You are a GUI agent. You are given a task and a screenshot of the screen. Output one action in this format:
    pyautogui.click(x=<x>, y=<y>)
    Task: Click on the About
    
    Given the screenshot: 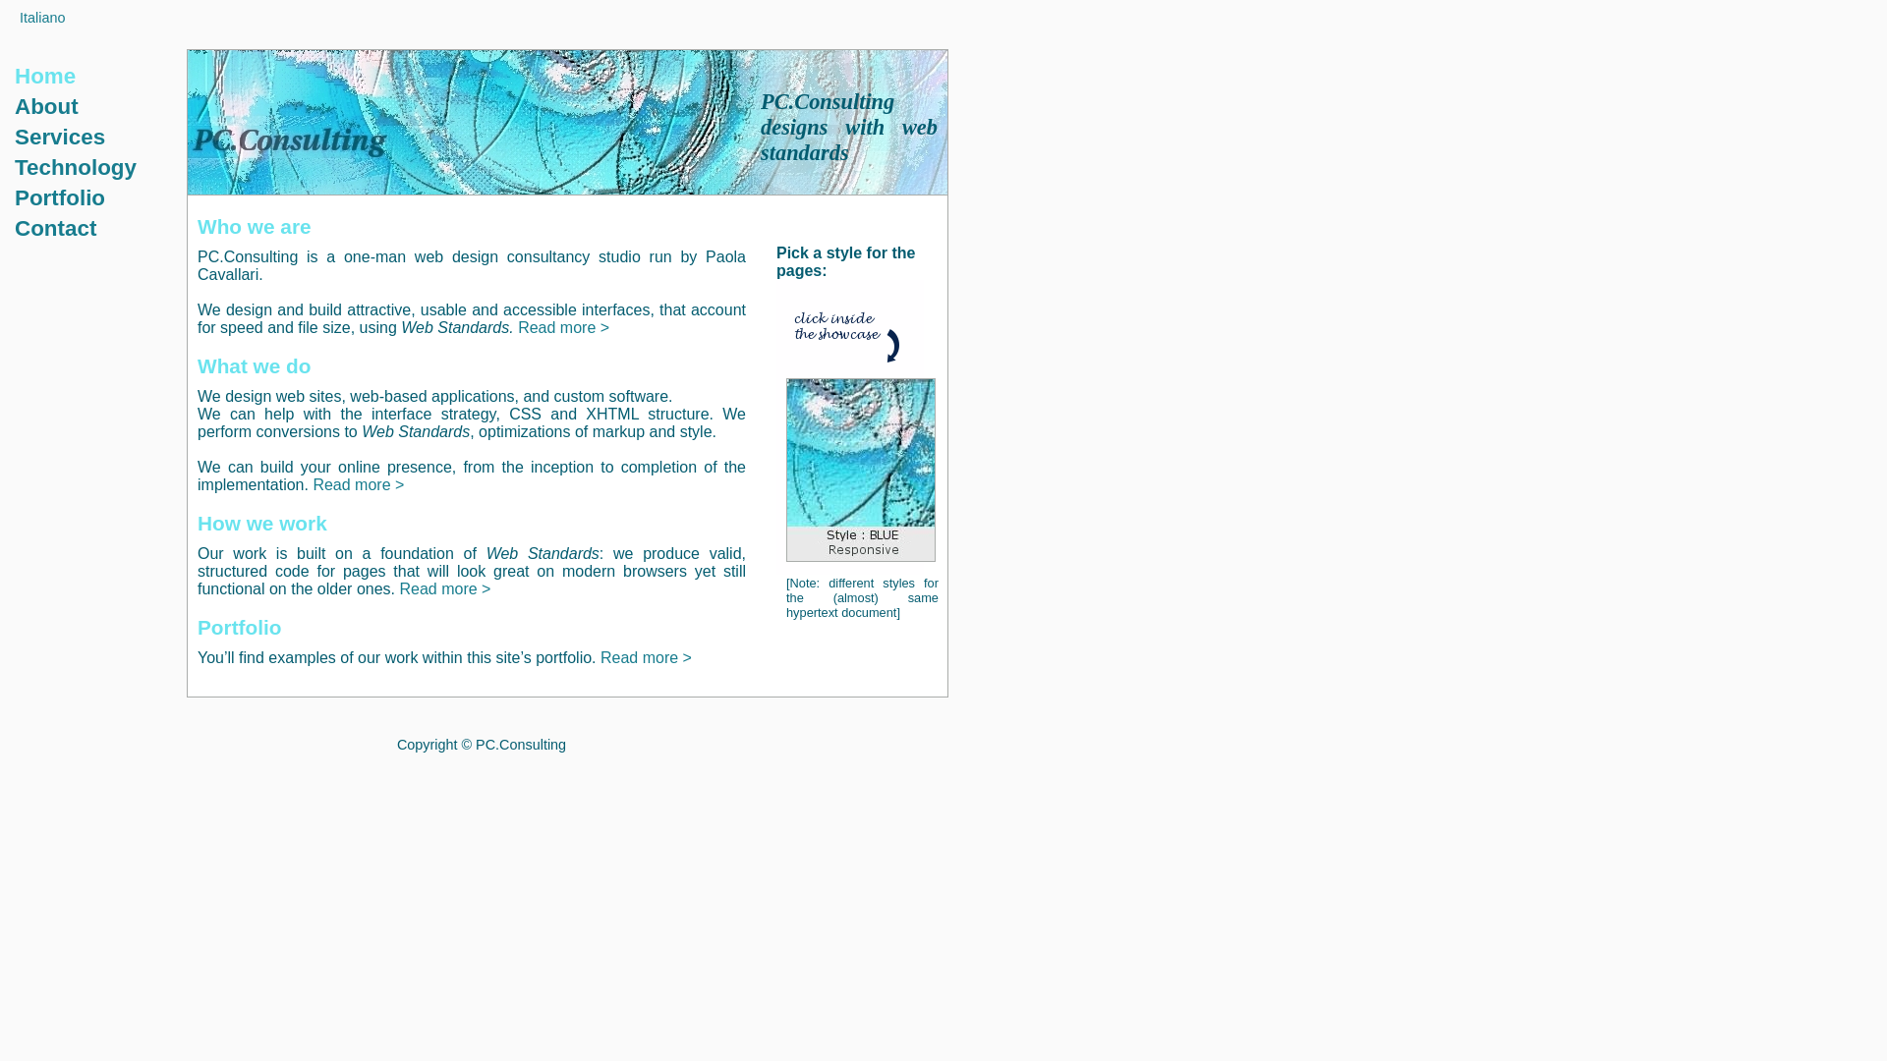 What is the action you would take?
    pyautogui.click(x=47, y=106)
    